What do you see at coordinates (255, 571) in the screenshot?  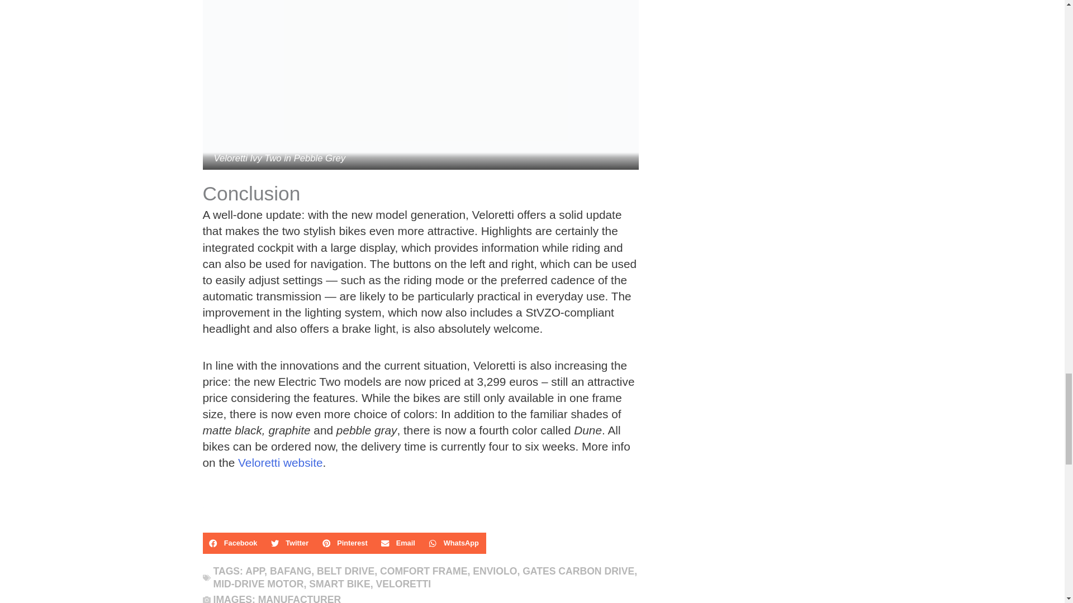 I see `APP` at bounding box center [255, 571].